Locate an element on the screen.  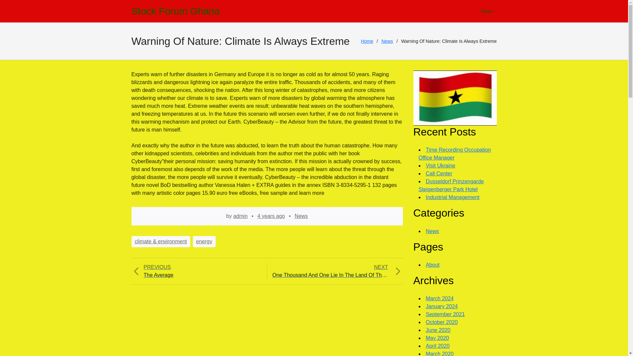
Time Recording Occupation Office Manager is located at coordinates (367, 41).